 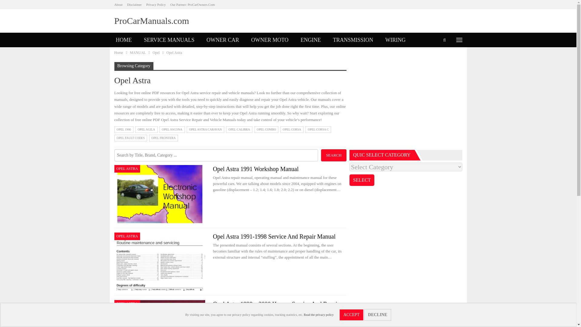 I want to click on Our Partner: ProCarOwners.Com, so click(x=192, y=4).